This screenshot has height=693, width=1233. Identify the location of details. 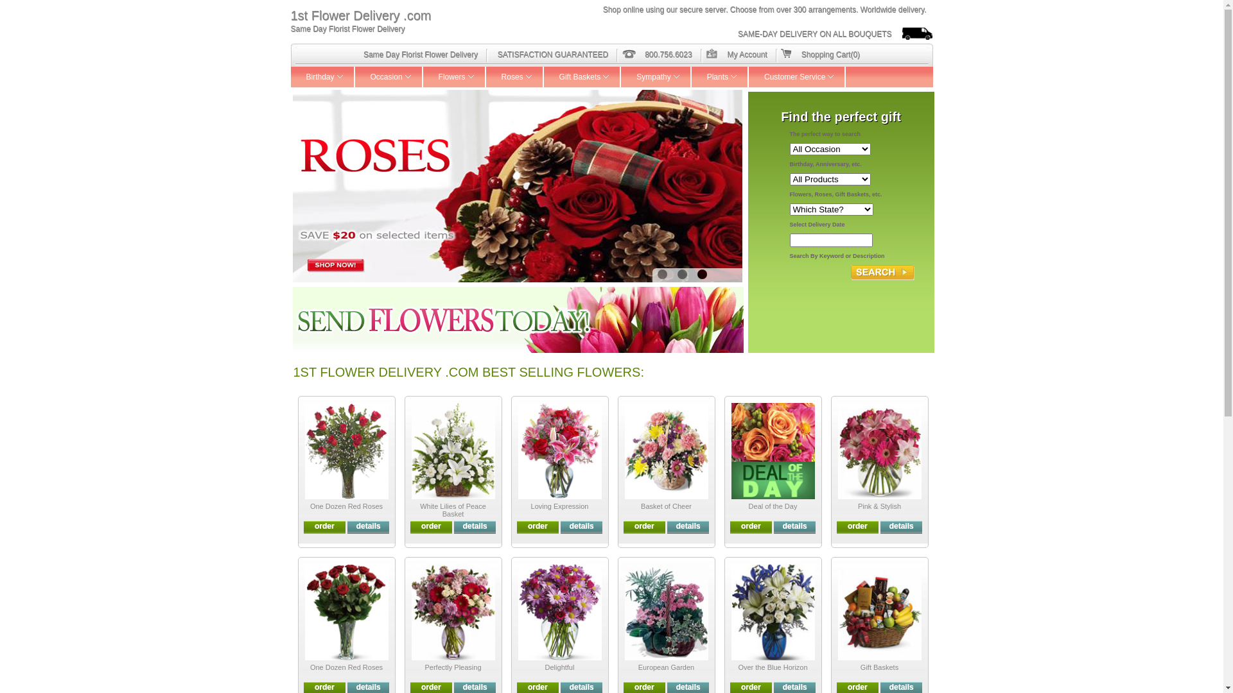
(795, 687).